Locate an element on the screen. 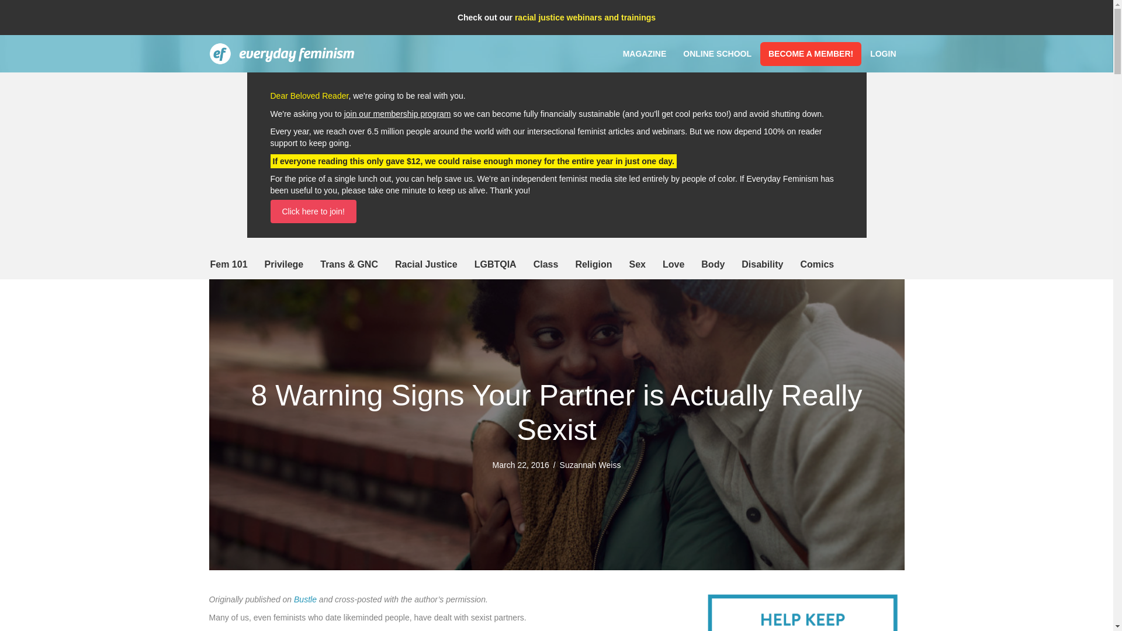 Image resolution: width=1122 pixels, height=631 pixels. Body is located at coordinates (713, 264).